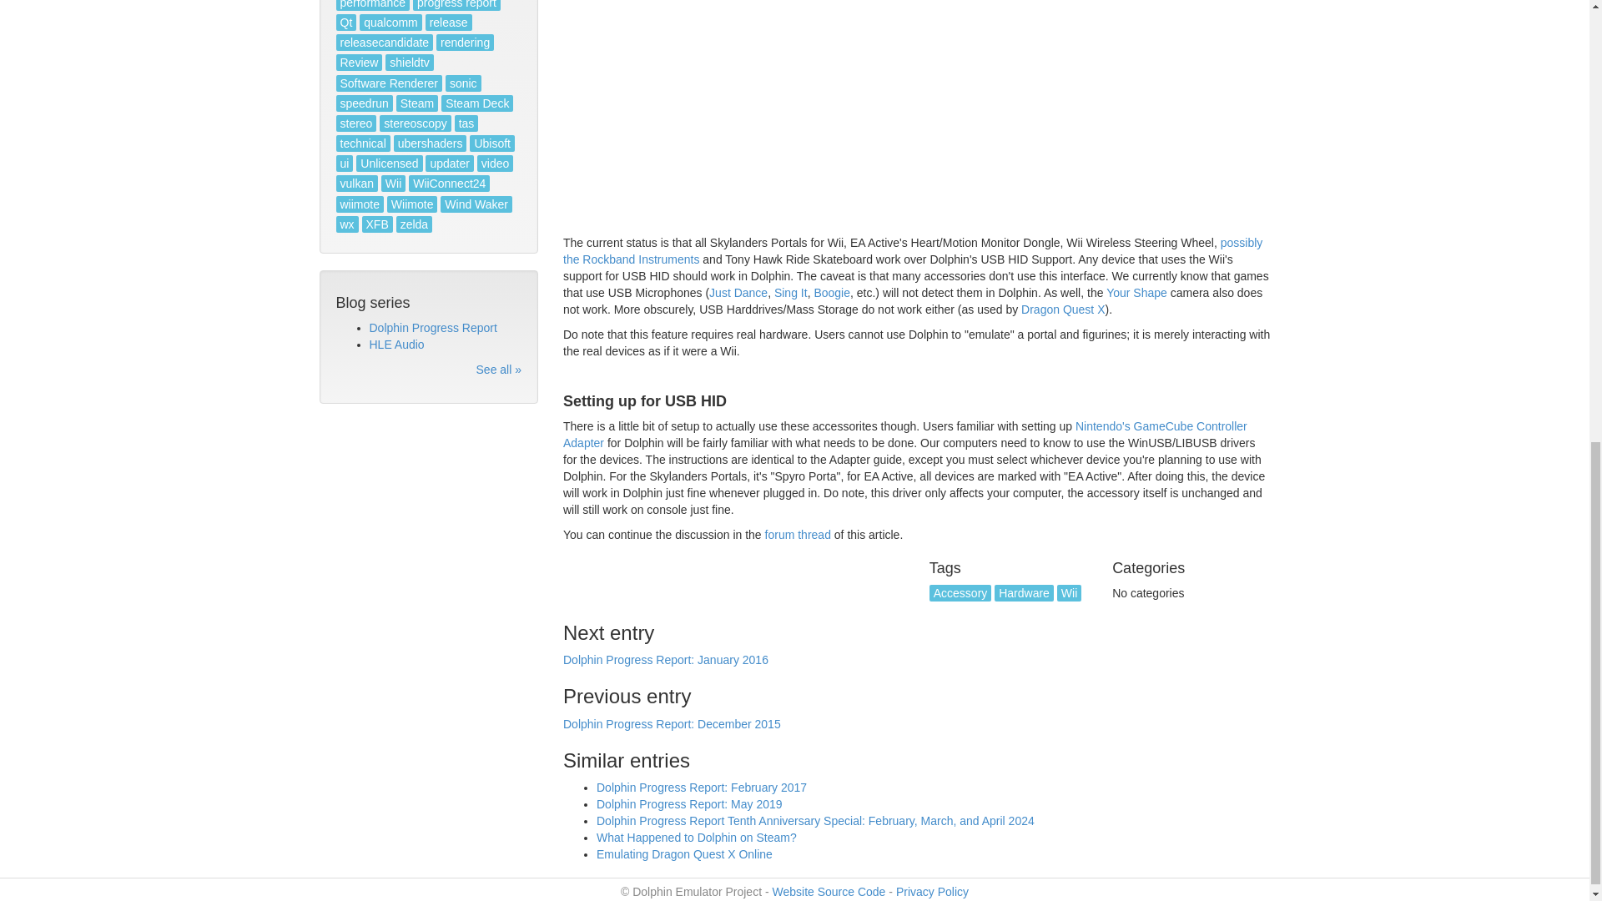  Describe the element at coordinates (1070, 592) in the screenshot. I see `Show all entries tagged by Wii` at that location.